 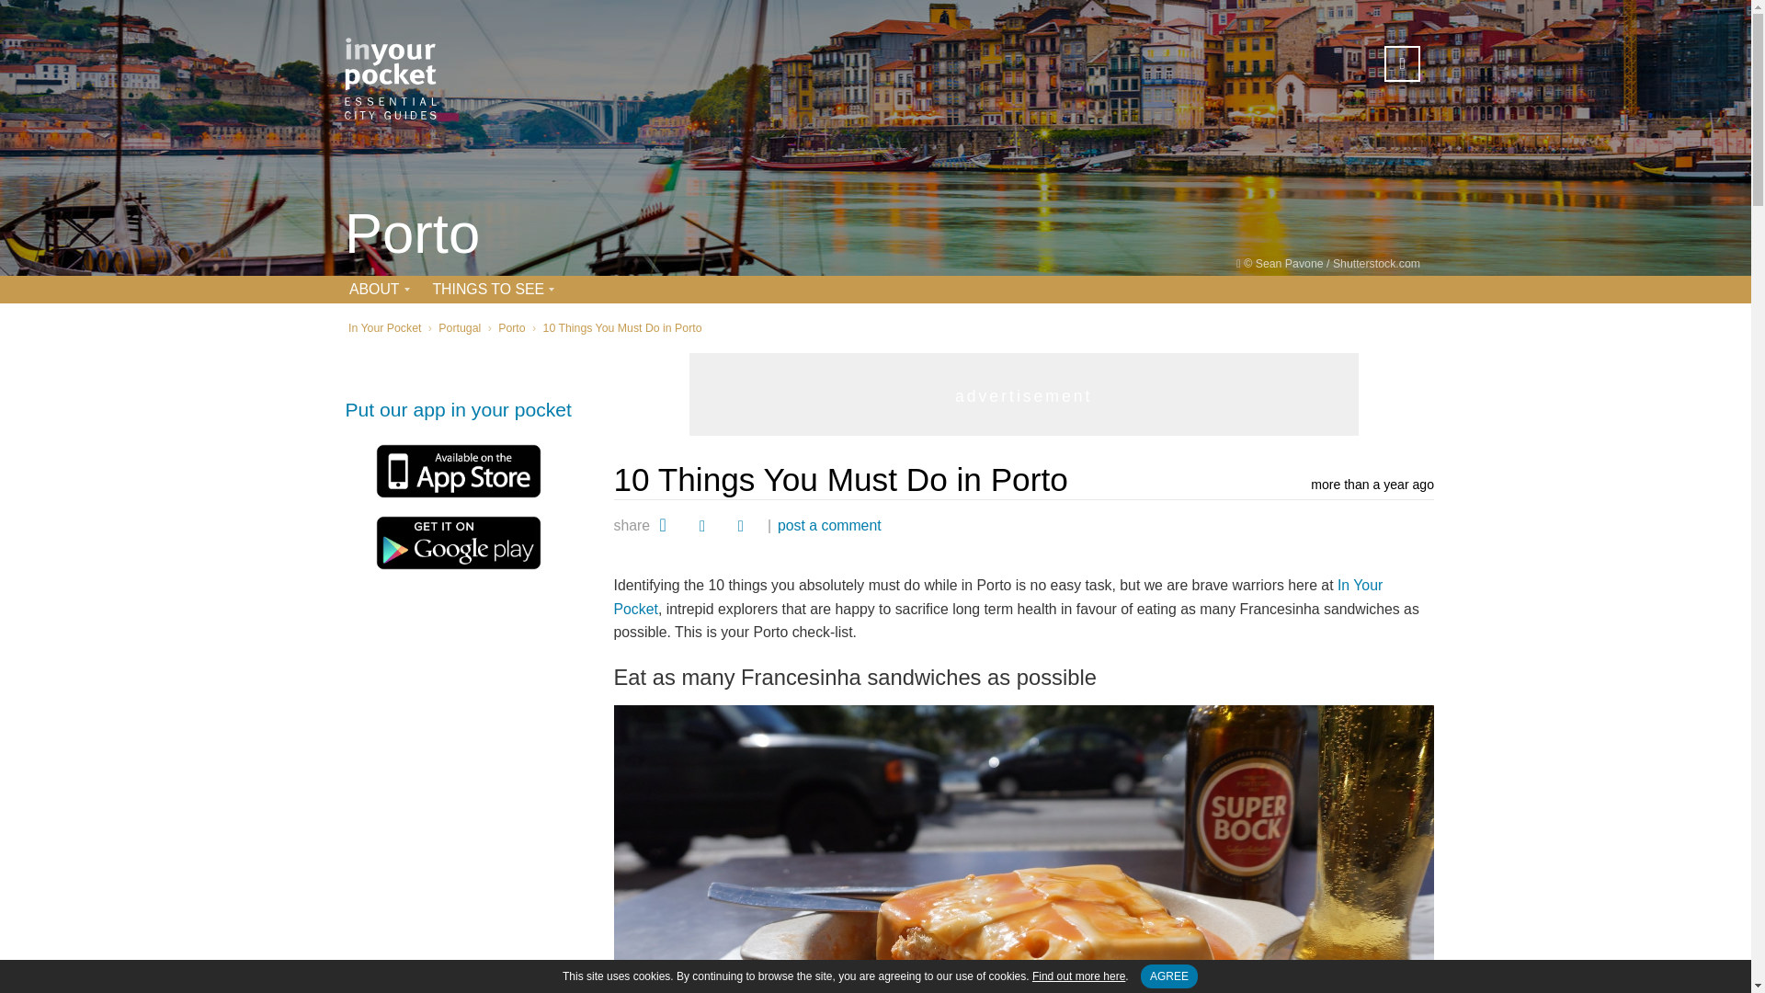 What do you see at coordinates (459, 327) in the screenshot?
I see `Portugal` at bounding box center [459, 327].